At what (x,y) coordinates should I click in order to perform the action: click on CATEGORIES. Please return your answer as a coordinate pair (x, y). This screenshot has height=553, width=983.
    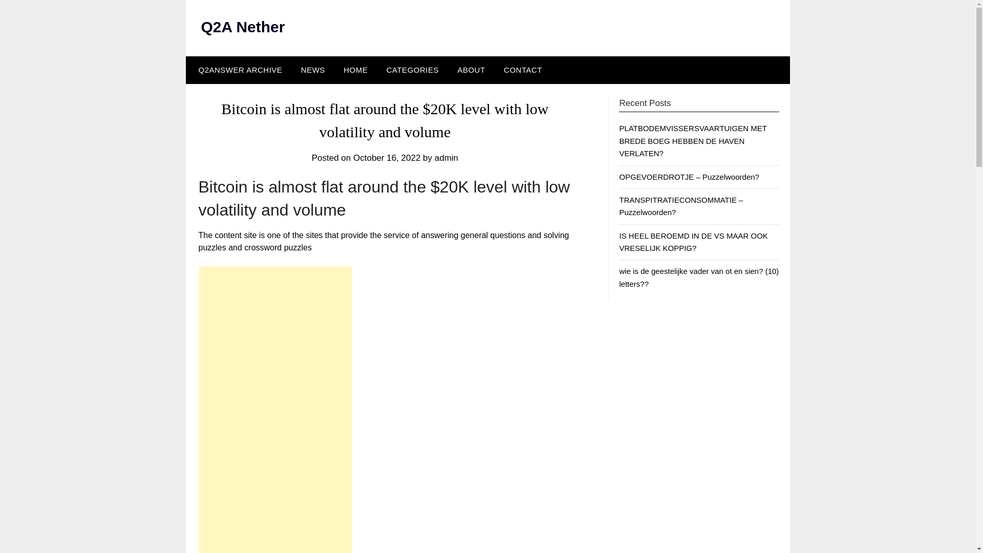
    Looking at the image, I should click on (413, 70).